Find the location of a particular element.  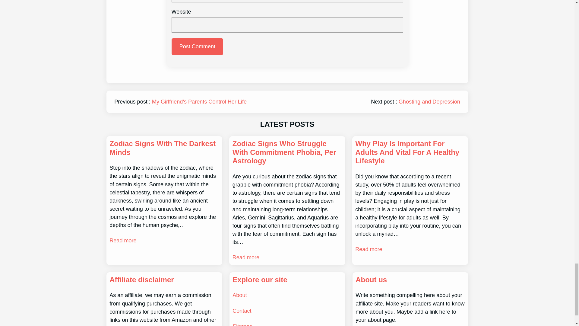

Post Comment is located at coordinates (197, 46).